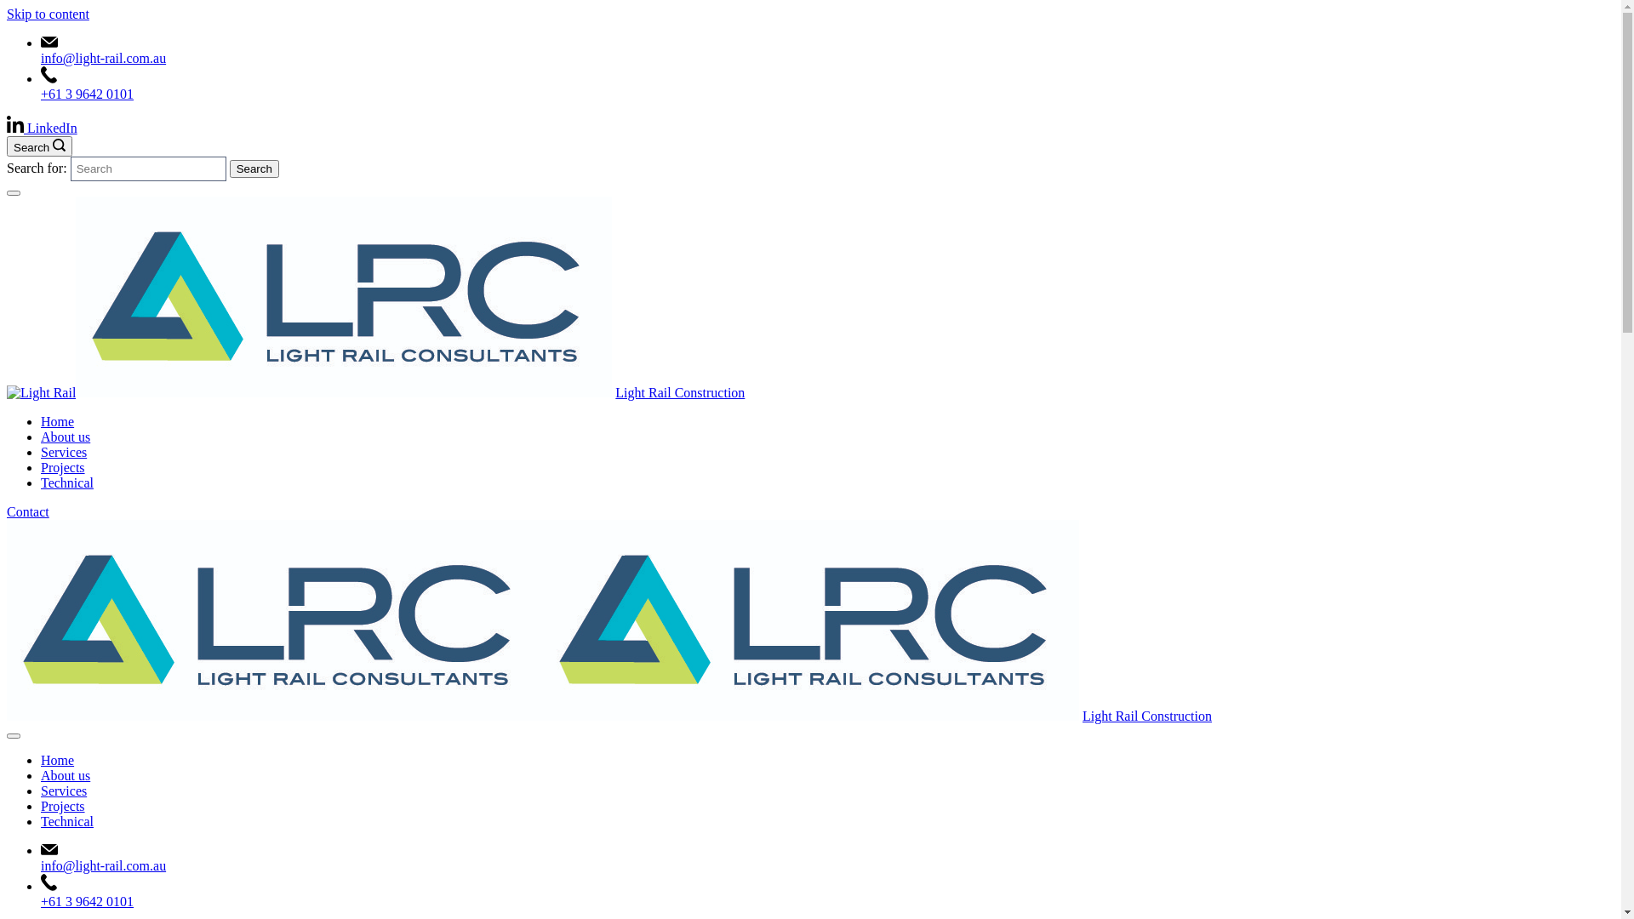  Describe the element at coordinates (66, 437) in the screenshot. I see `About us` at that location.